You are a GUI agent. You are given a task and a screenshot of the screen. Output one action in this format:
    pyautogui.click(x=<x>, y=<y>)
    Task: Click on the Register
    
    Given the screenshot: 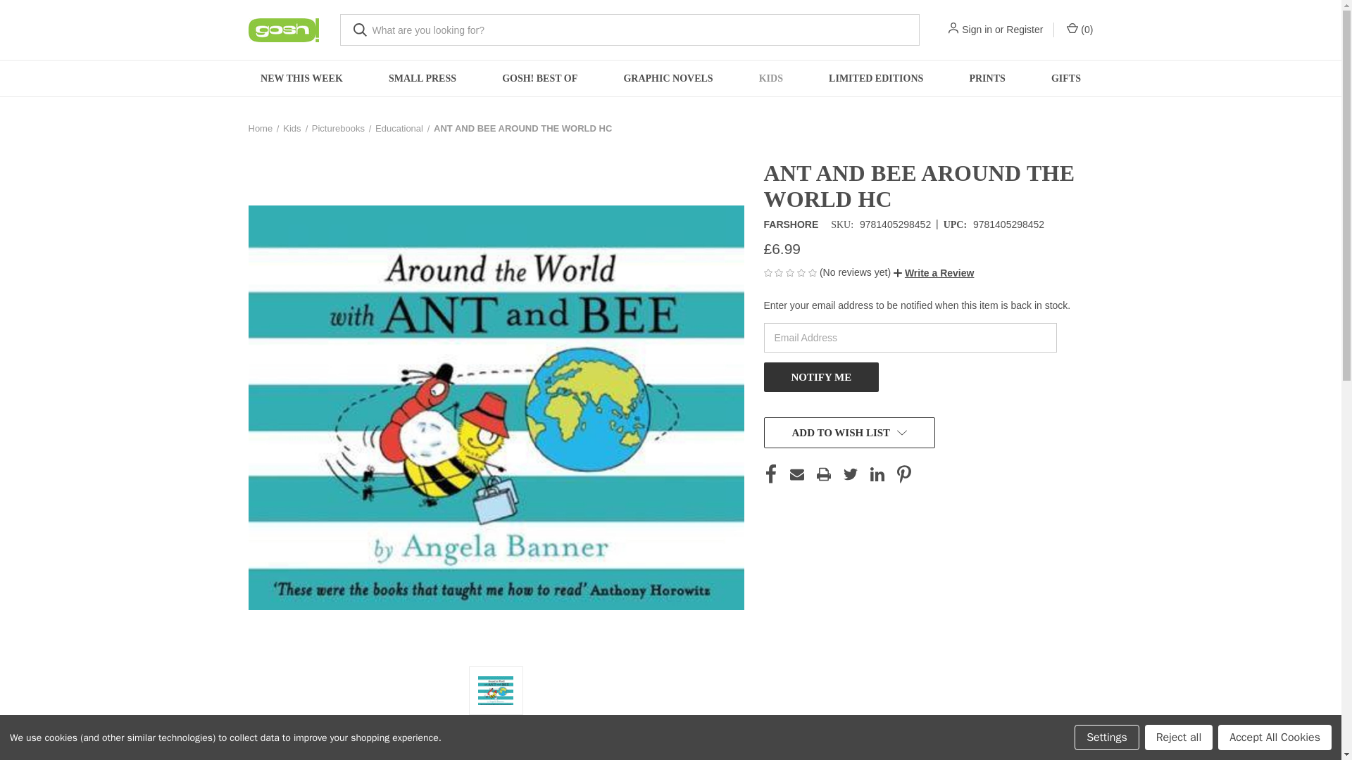 What is the action you would take?
    pyautogui.click(x=1024, y=30)
    